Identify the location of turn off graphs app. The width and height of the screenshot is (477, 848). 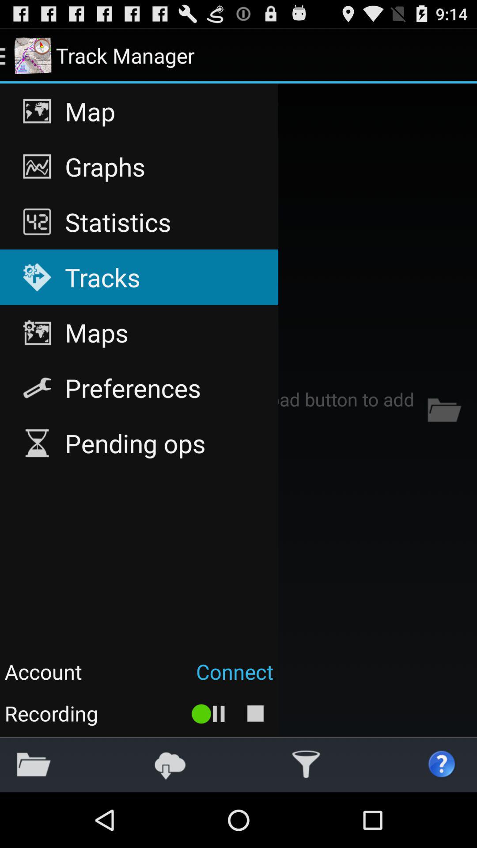
(139, 167).